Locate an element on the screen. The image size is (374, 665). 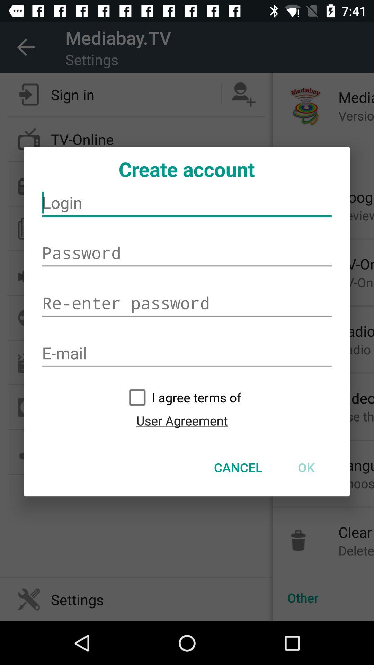
choose icon next to the ok icon is located at coordinates (238, 467).